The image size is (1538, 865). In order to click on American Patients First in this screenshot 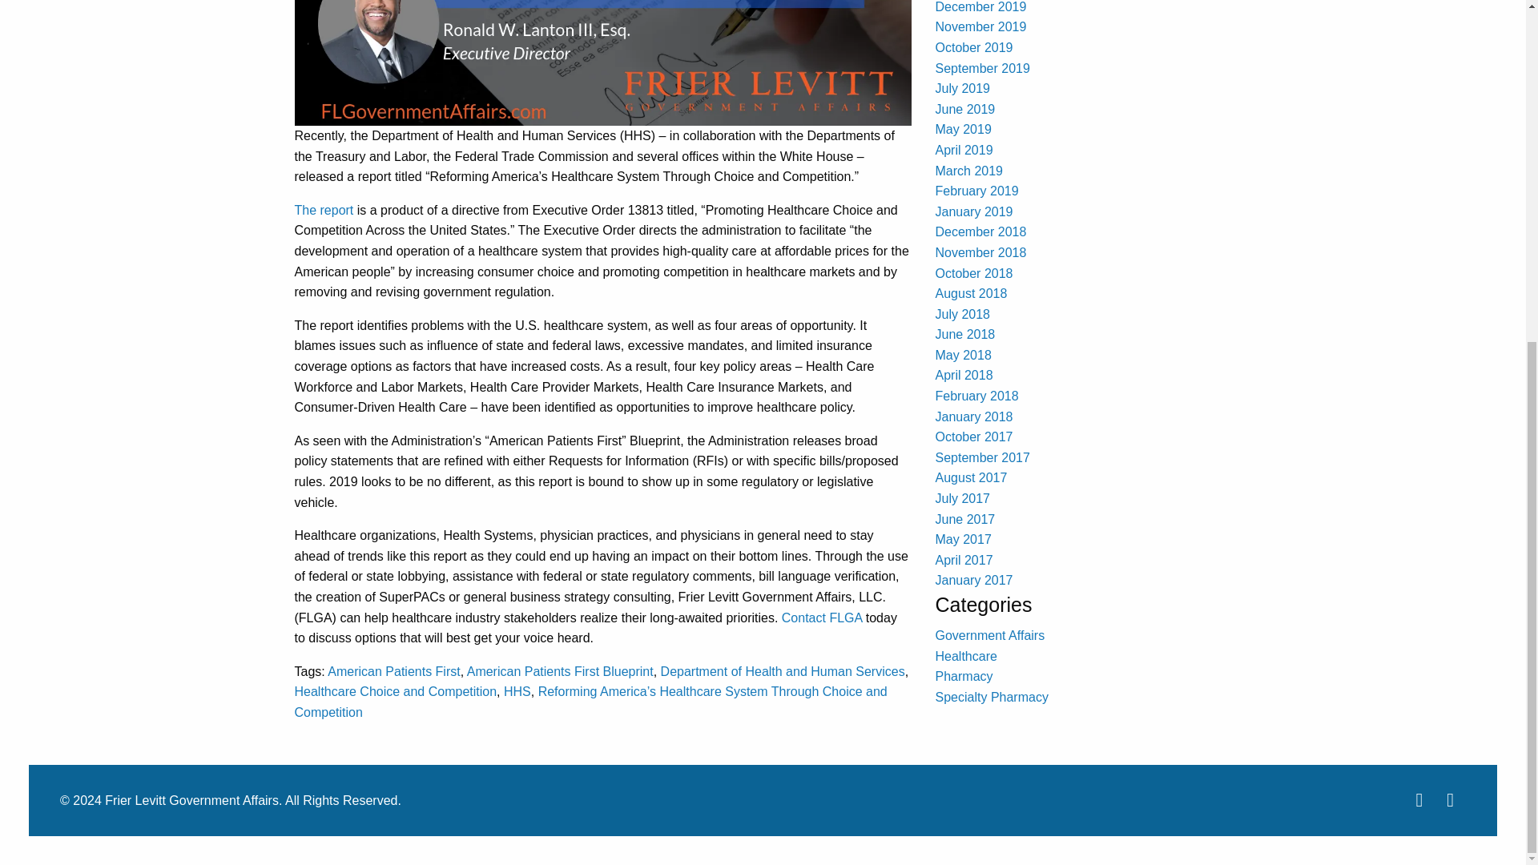, I will do `click(393, 671)`.